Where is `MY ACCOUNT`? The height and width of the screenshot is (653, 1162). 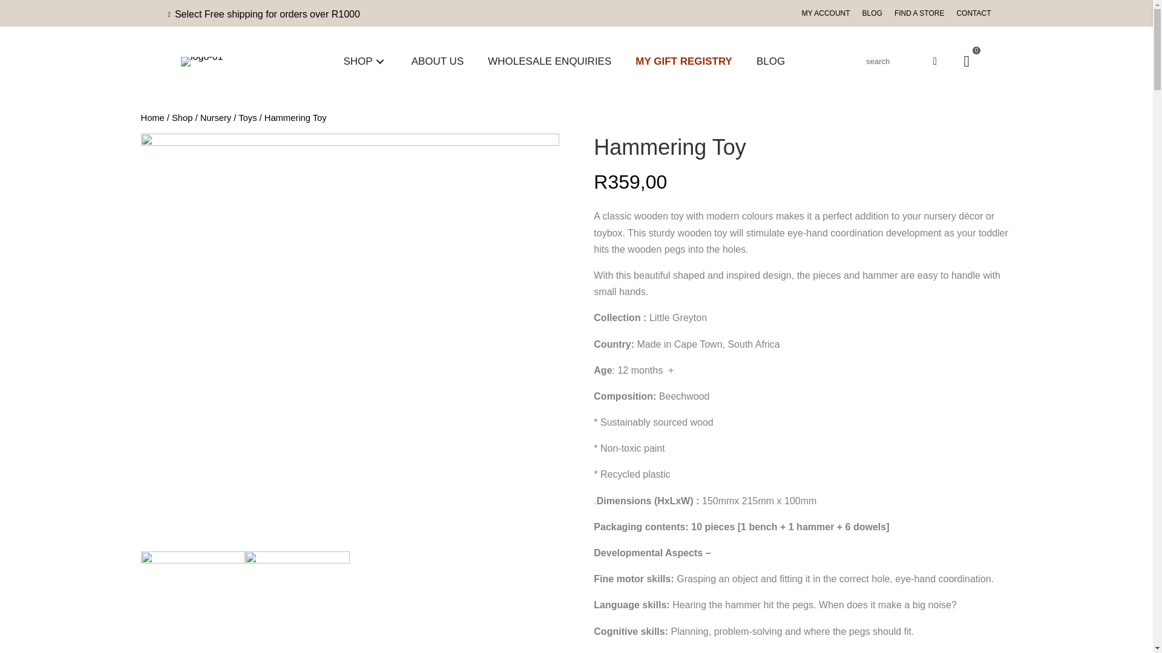 MY ACCOUNT is located at coordinates (826, 13).